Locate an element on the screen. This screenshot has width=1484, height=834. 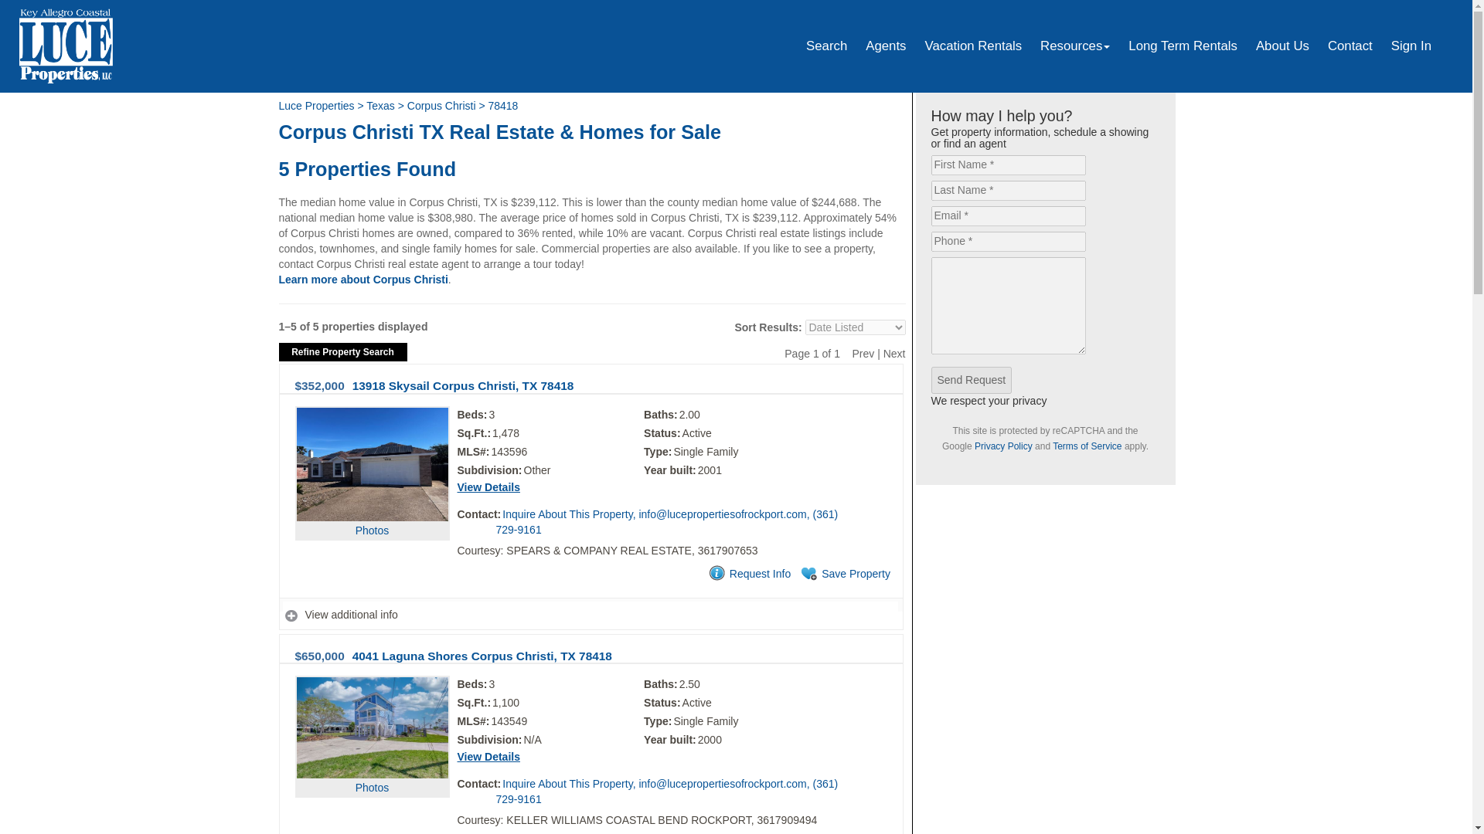
Search is located at coordinates (826, 46).